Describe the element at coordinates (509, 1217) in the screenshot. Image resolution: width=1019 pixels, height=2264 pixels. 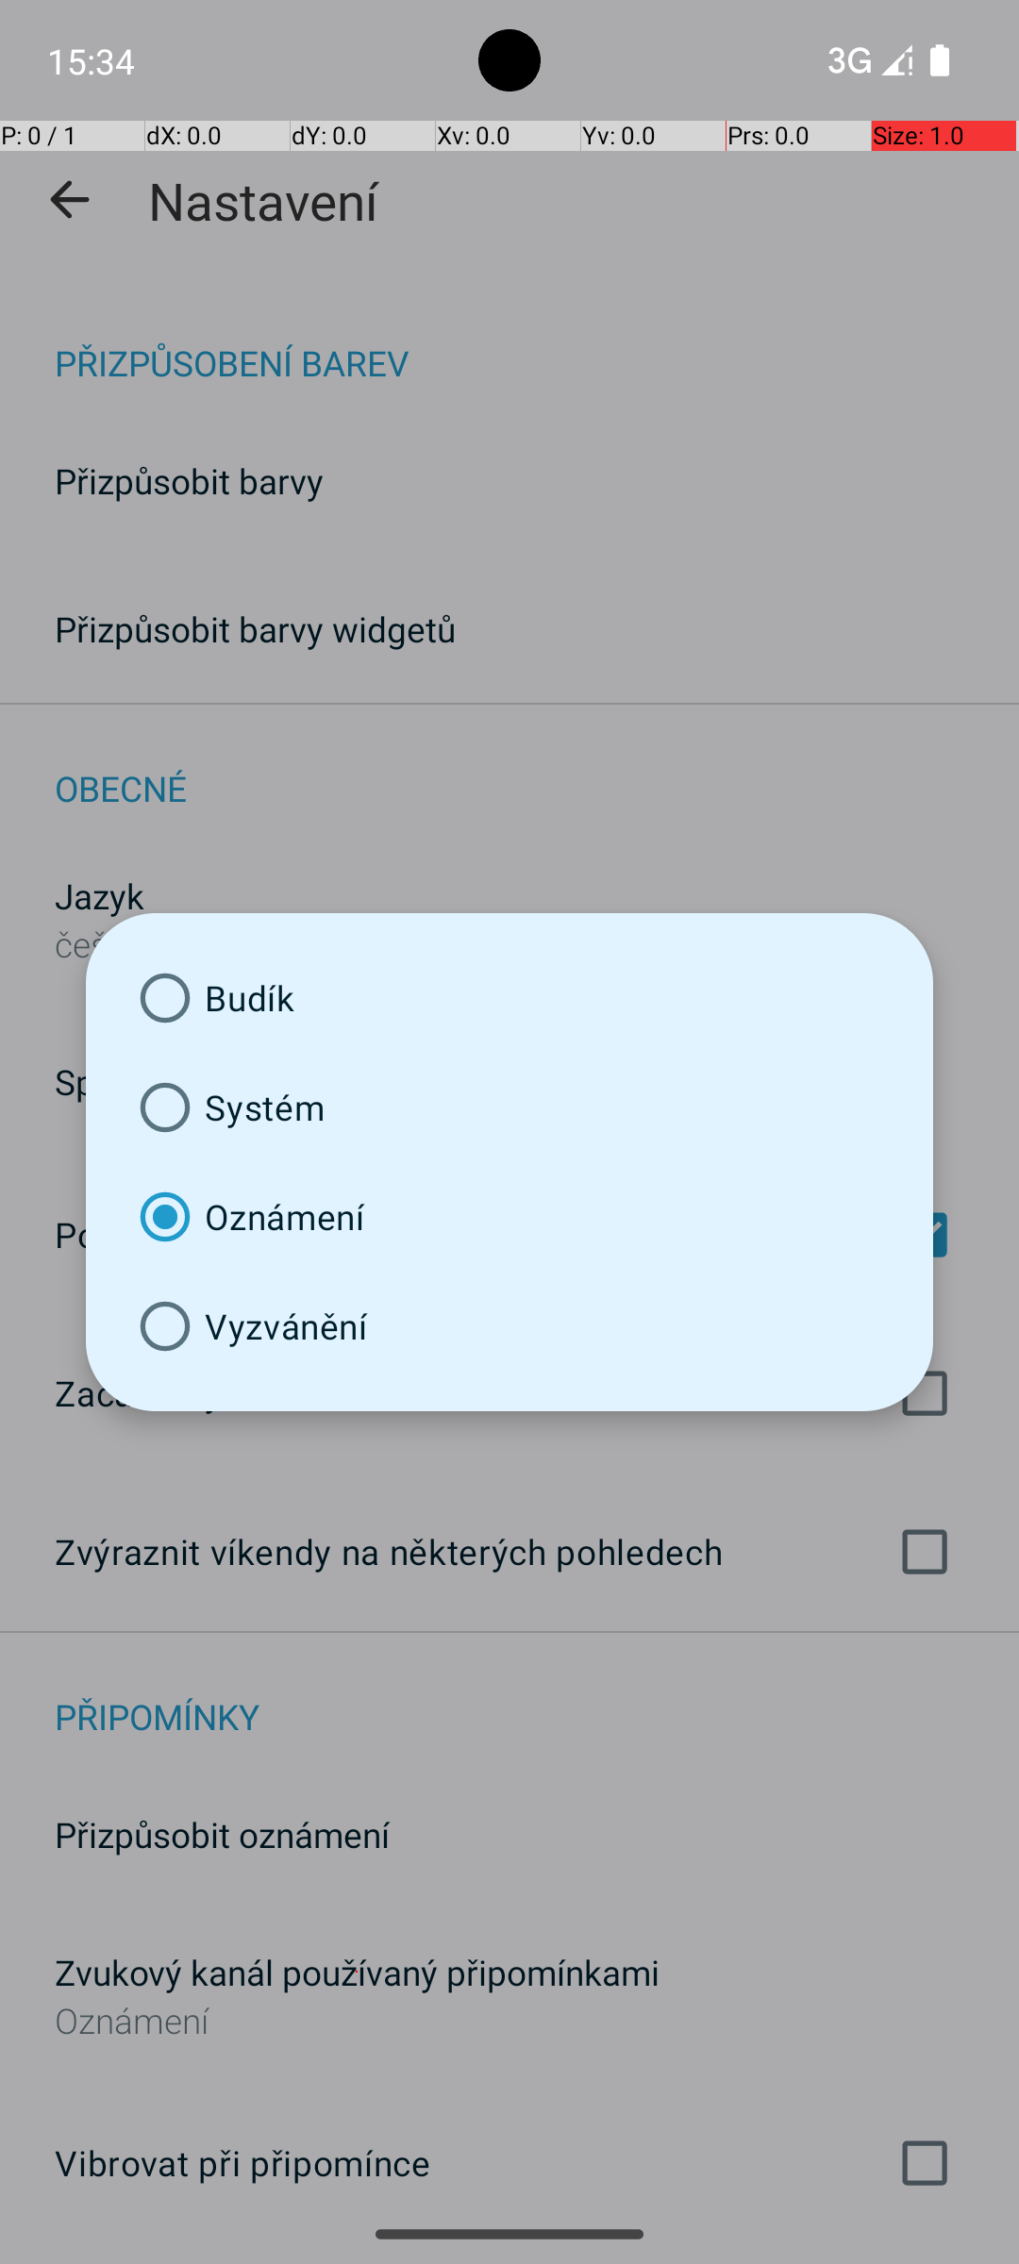
I see `Oznámení` at that location.